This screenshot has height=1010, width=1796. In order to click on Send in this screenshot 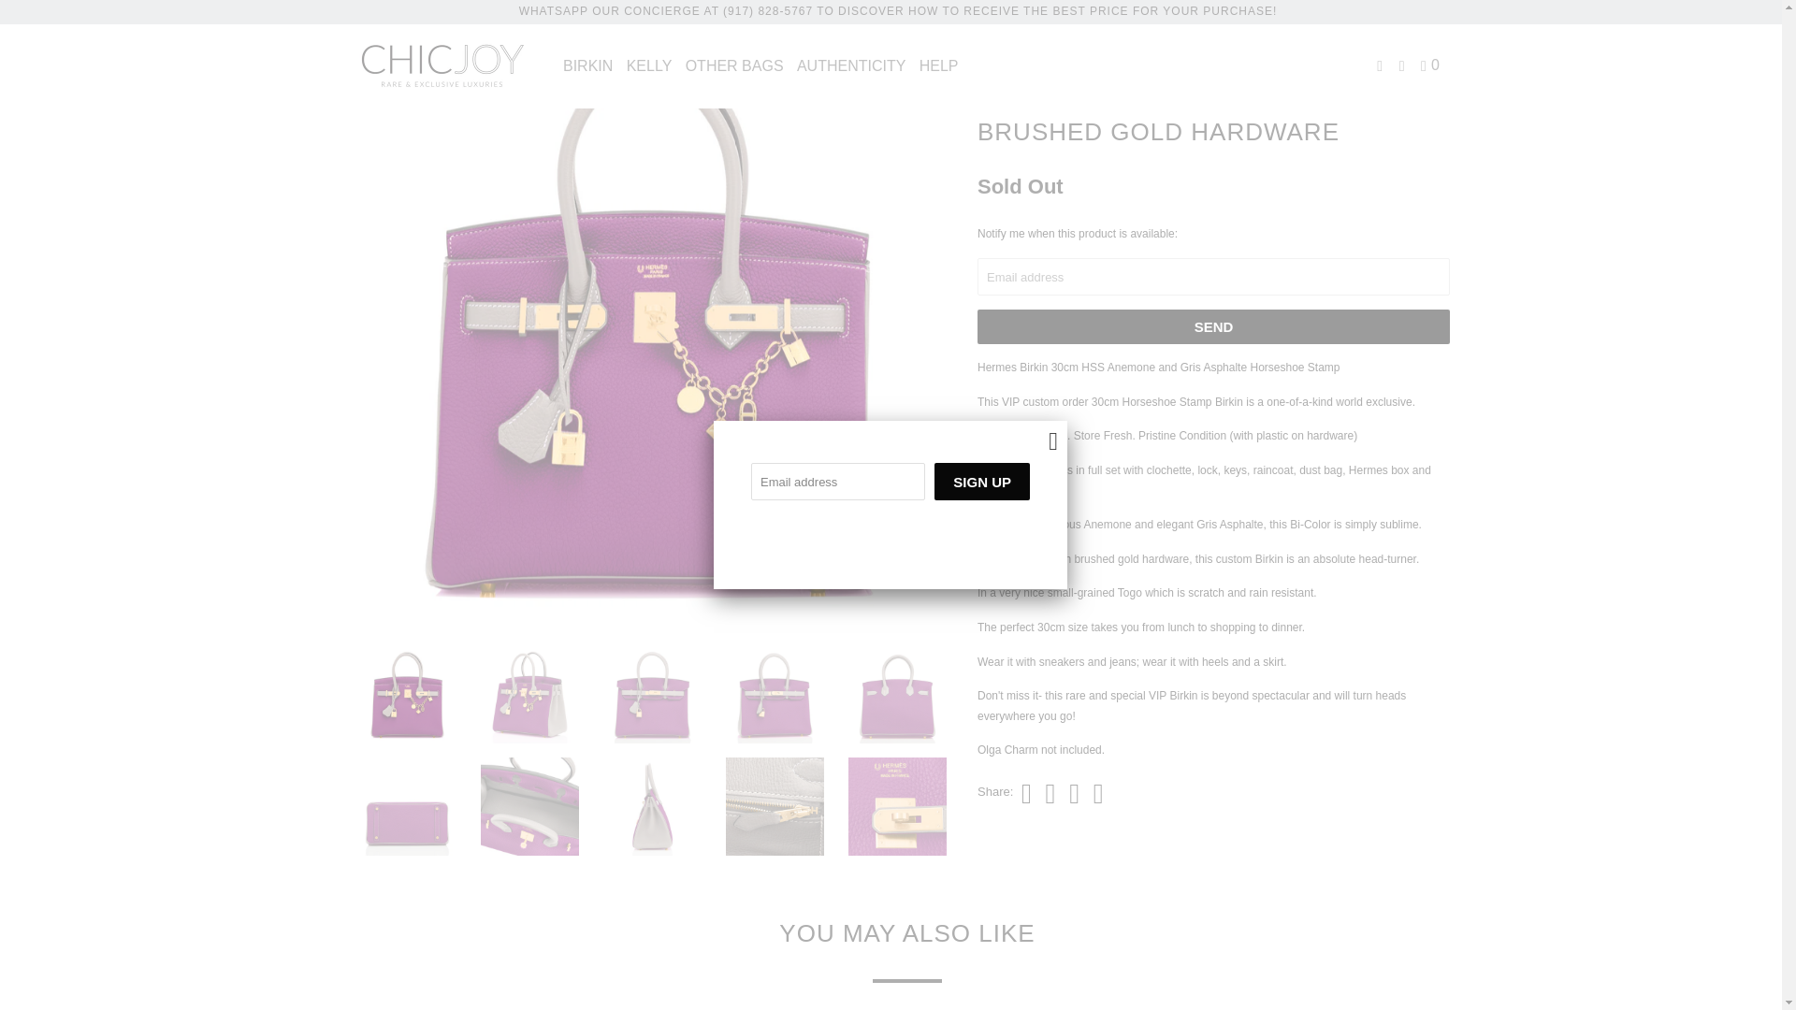, I will do `click(1212, 326)`.